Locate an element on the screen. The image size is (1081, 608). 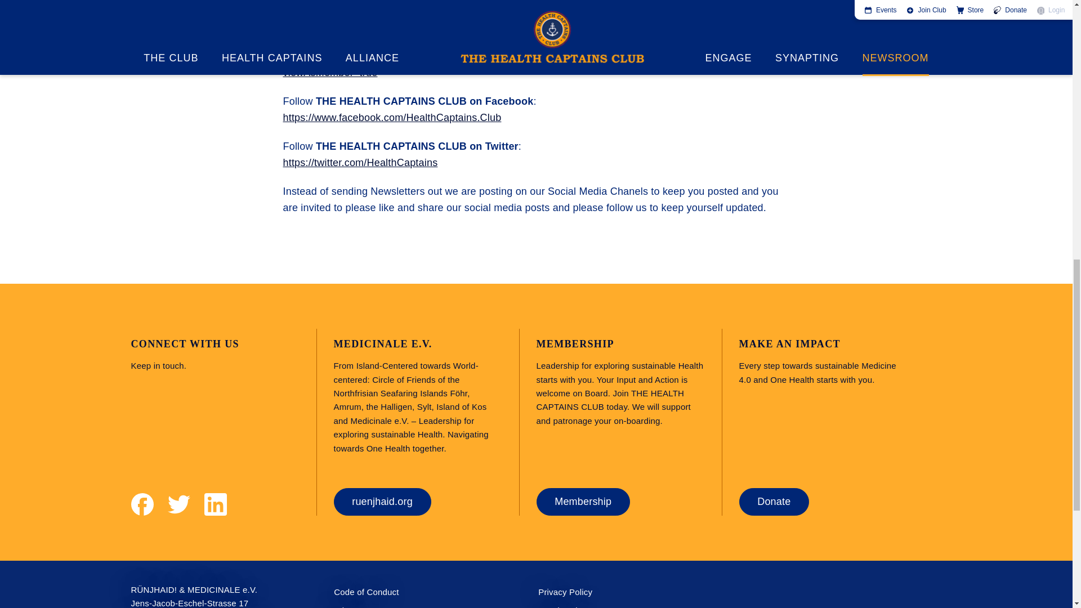
Membership is located at coordinates (583, 502).